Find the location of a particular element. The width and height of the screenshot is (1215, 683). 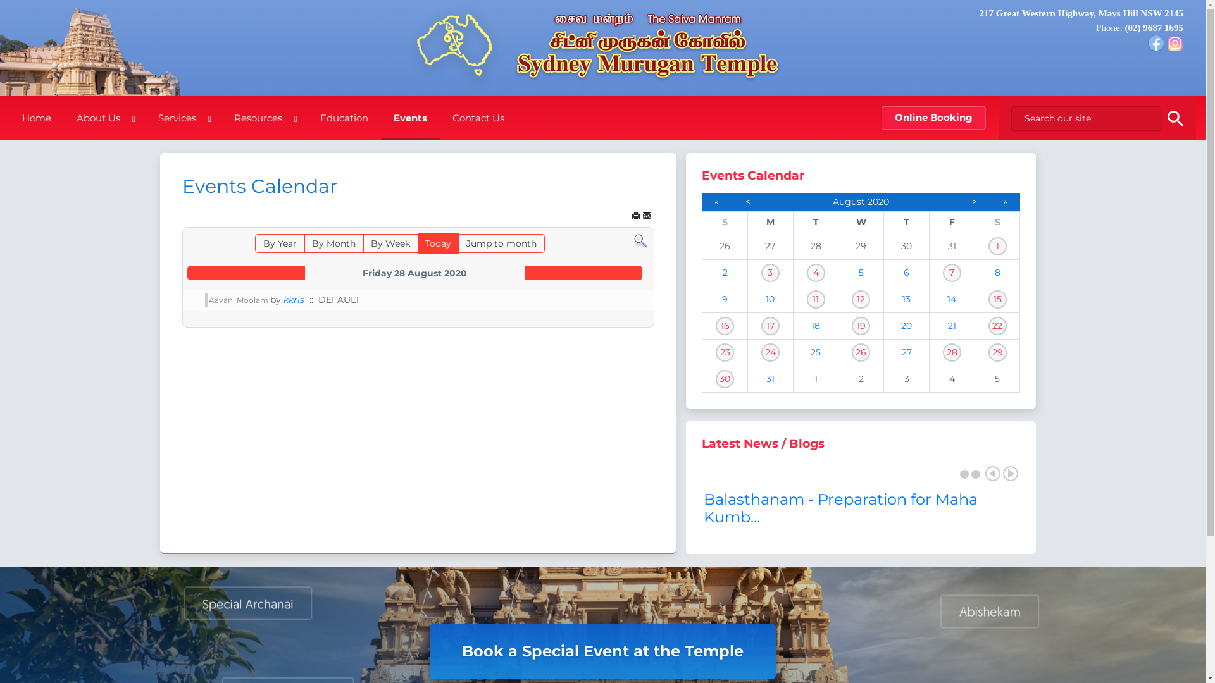

Home is located at coordinates (37, 118).